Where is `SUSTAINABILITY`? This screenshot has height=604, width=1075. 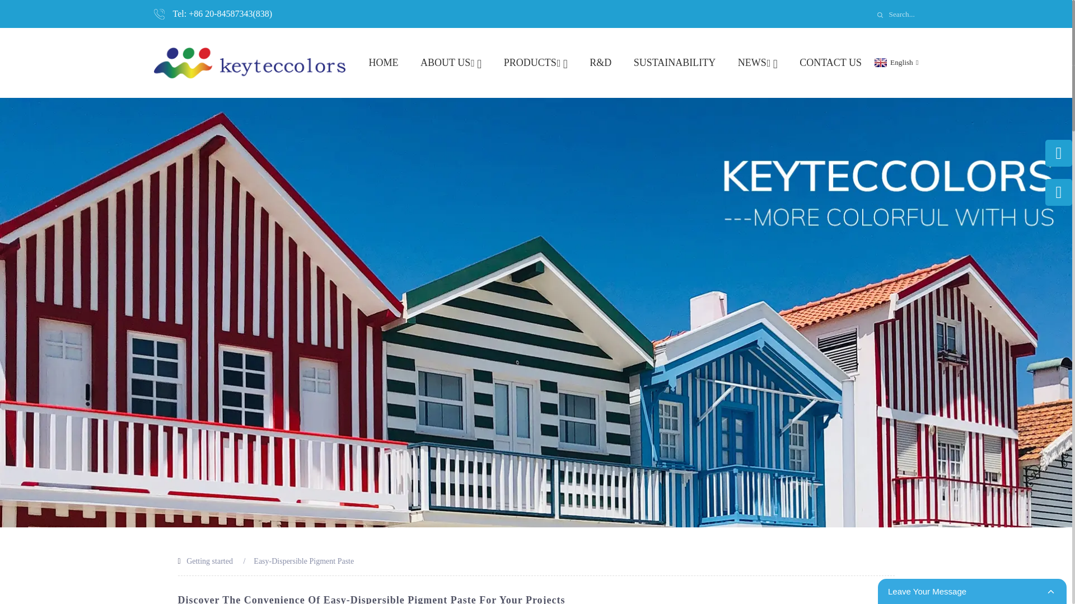 SUSTAINABILITY is located at coordinates (675, 63).